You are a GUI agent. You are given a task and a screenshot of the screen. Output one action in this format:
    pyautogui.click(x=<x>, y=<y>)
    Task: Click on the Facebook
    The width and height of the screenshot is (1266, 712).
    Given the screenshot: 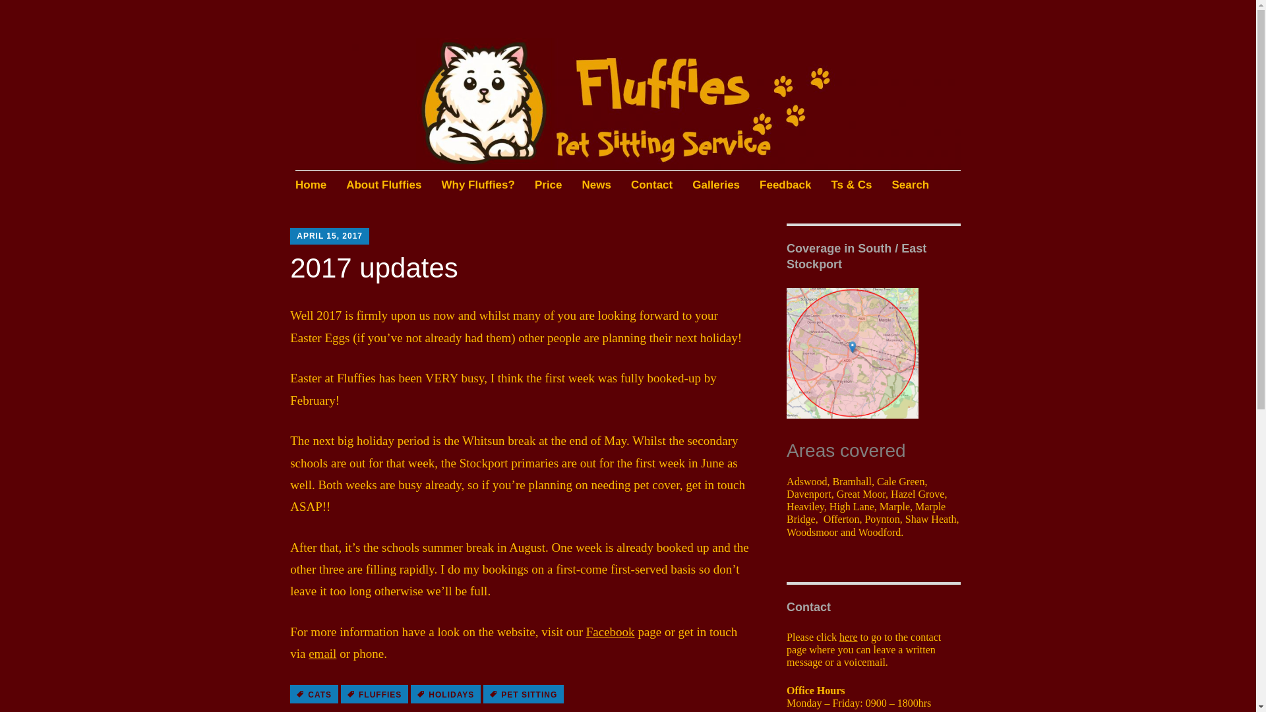 What is the action you would take?
    pyautogui.click(x=611, y=632)
    